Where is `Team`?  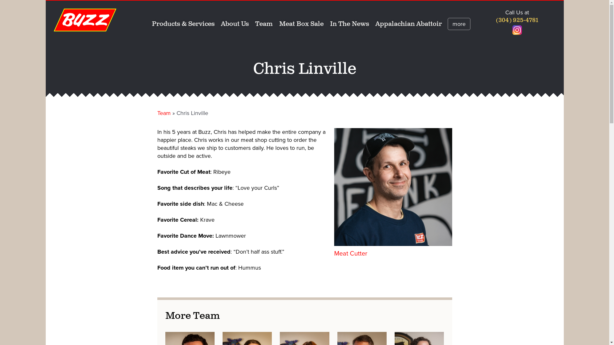 Team is located at coordinates (164, 113).